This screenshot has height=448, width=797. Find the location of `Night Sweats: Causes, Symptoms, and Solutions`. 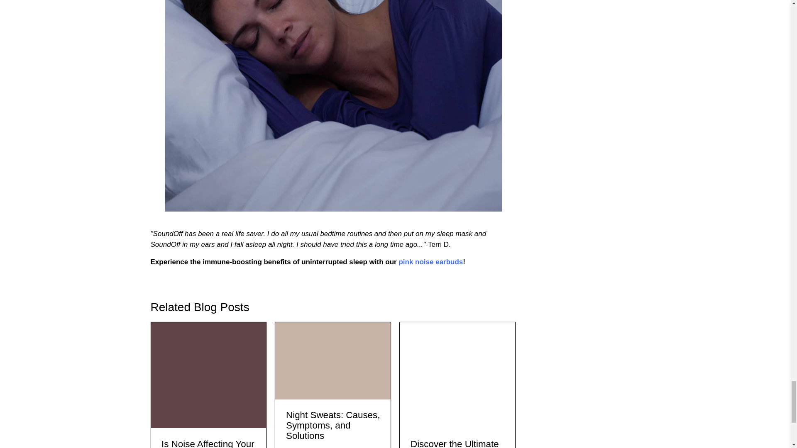

Night Sweats: Causes, Symptoms, and Solutions is located at coordinates (333, 425).